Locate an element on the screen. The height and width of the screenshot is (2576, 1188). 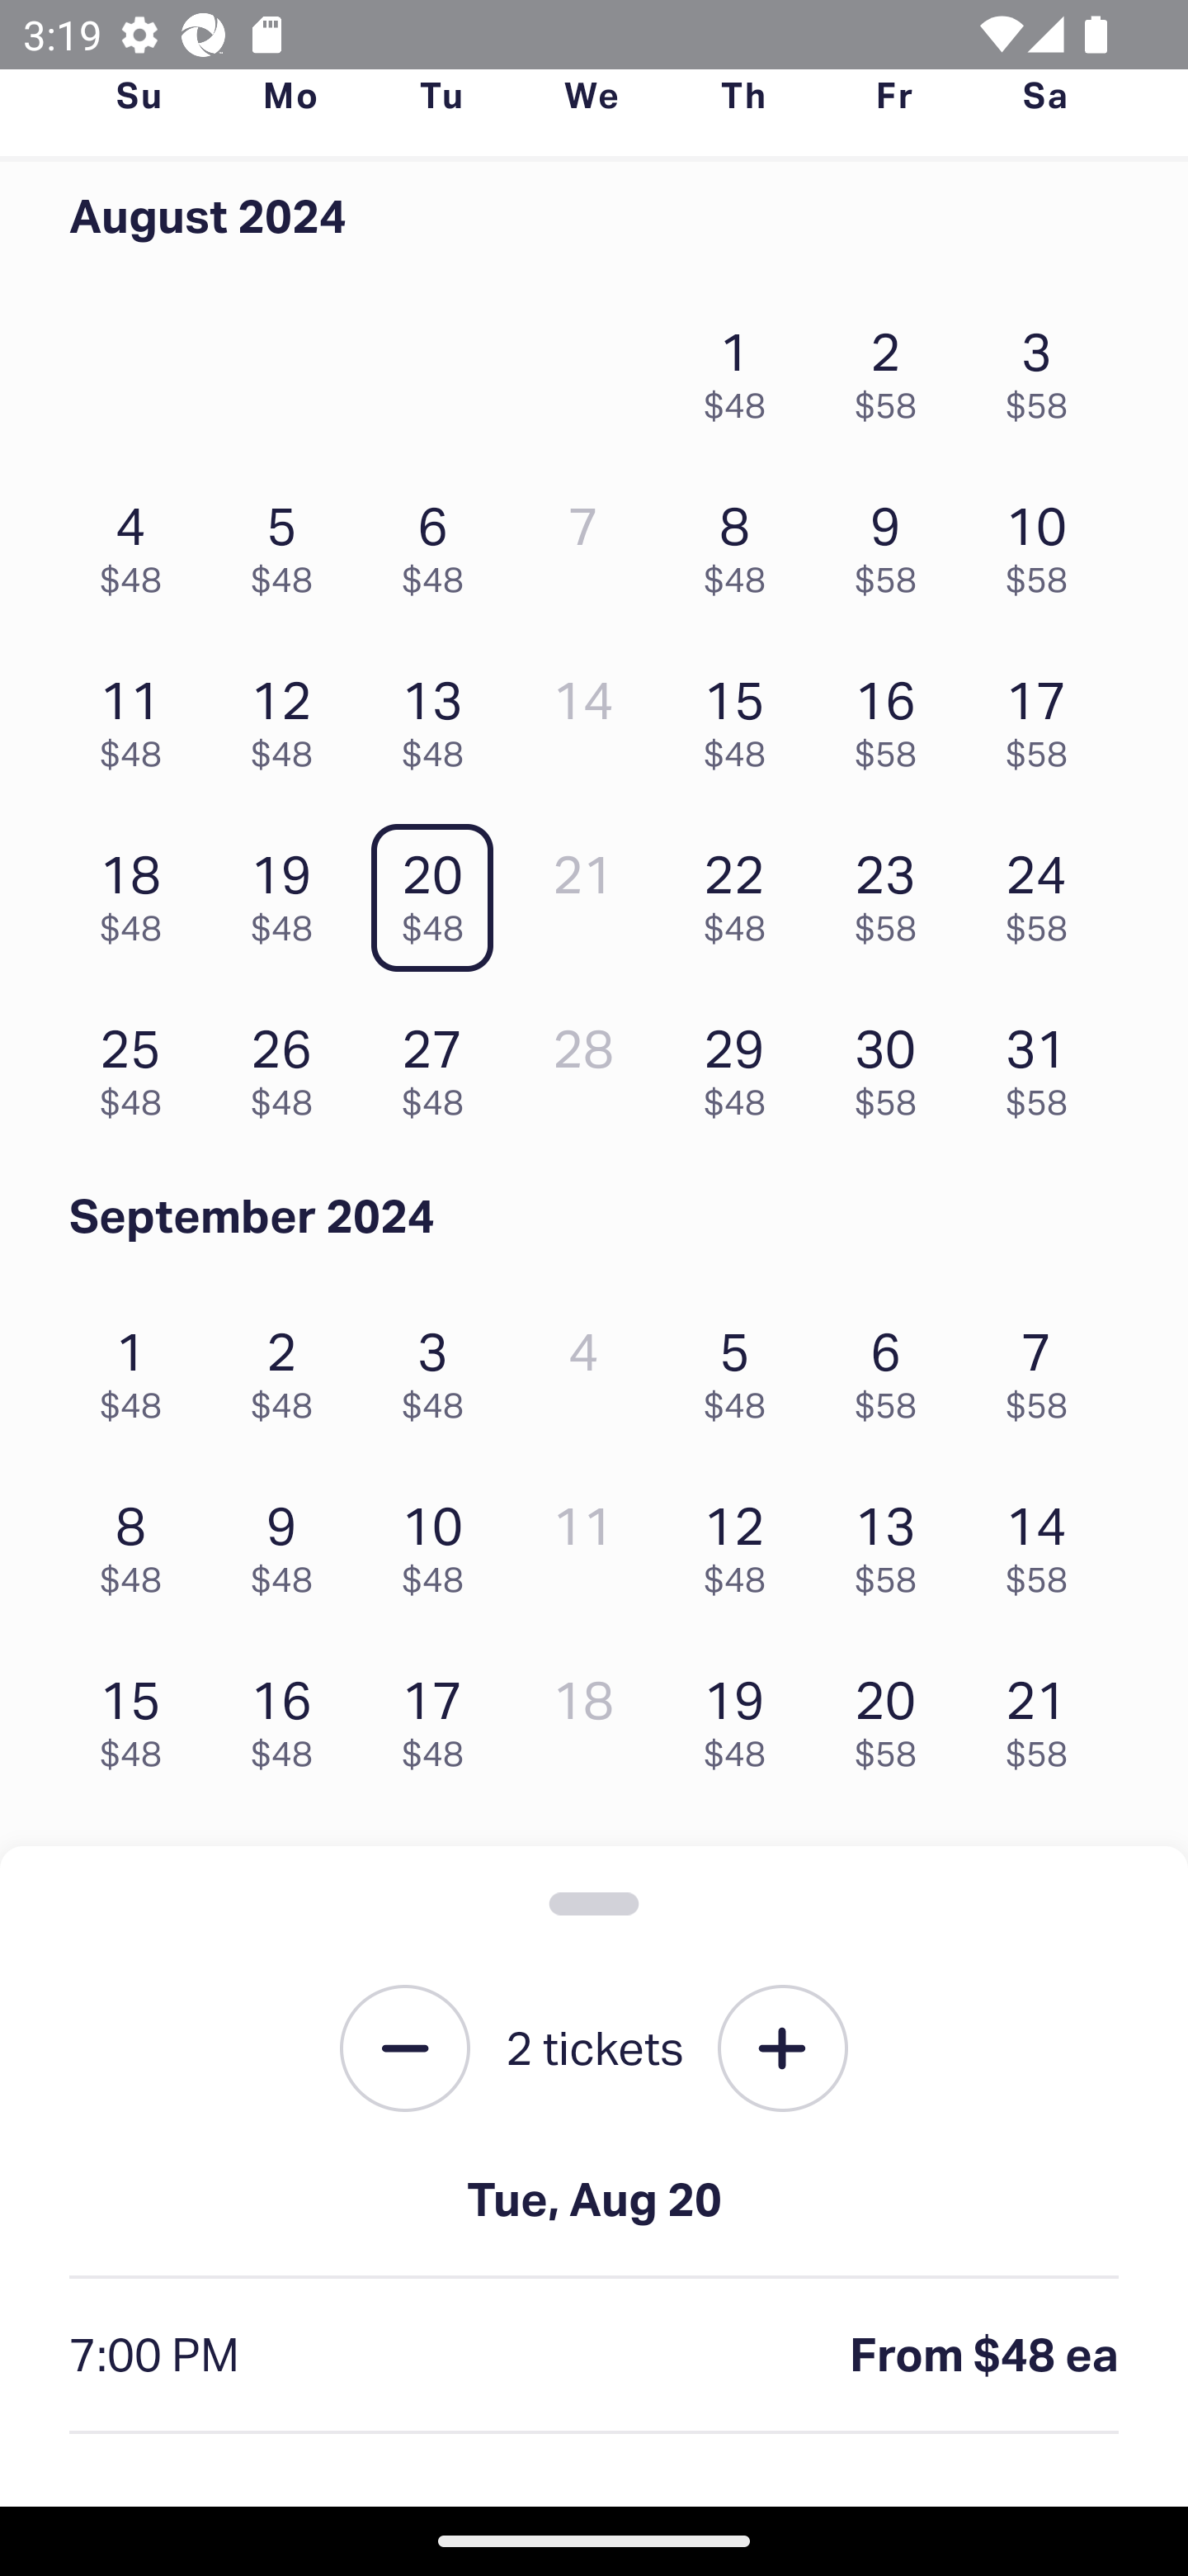
9 $48 is located at coordinates (290, 1541).